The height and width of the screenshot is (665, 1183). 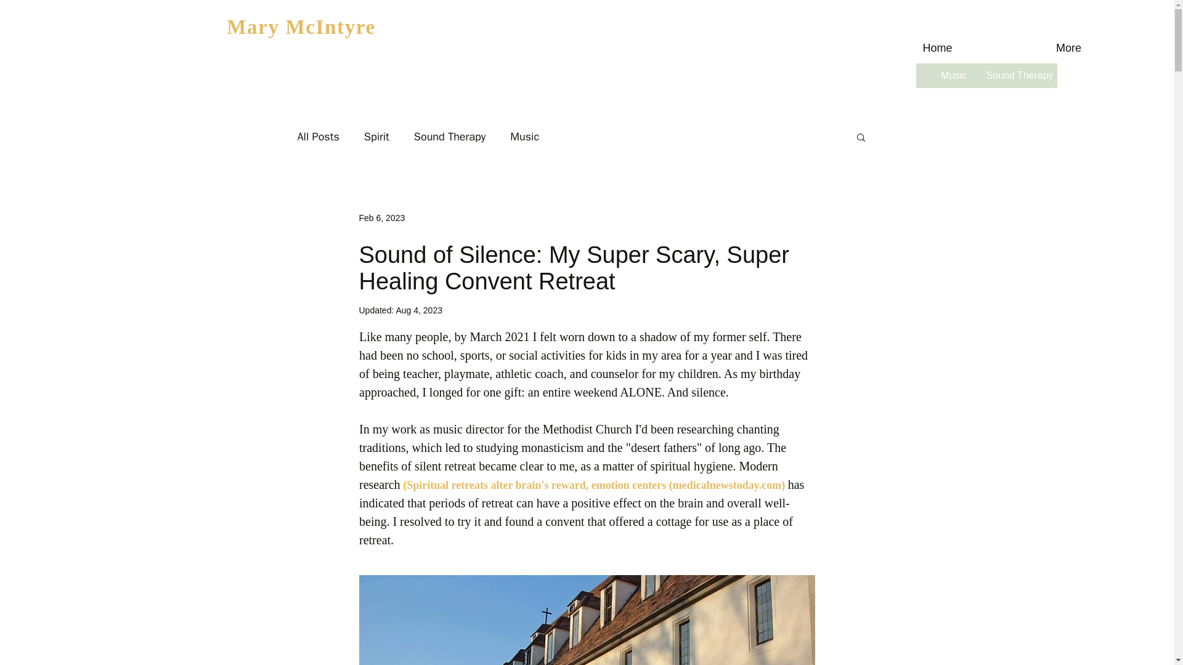 What do you see at coordinates (376, 137) in the screenshot?
I see `Spirit` at bounding box center [376, 137].